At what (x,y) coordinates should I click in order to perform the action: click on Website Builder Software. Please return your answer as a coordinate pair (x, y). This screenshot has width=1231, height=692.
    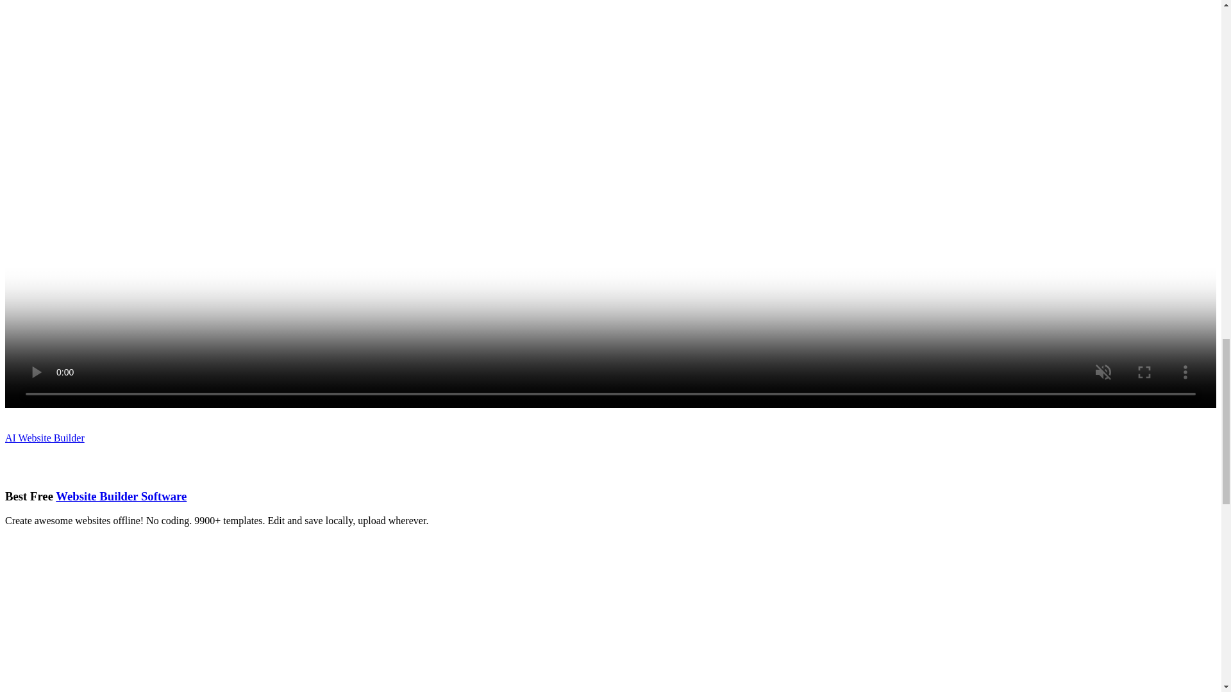
    Looking at the image, I should click on (121, 496).